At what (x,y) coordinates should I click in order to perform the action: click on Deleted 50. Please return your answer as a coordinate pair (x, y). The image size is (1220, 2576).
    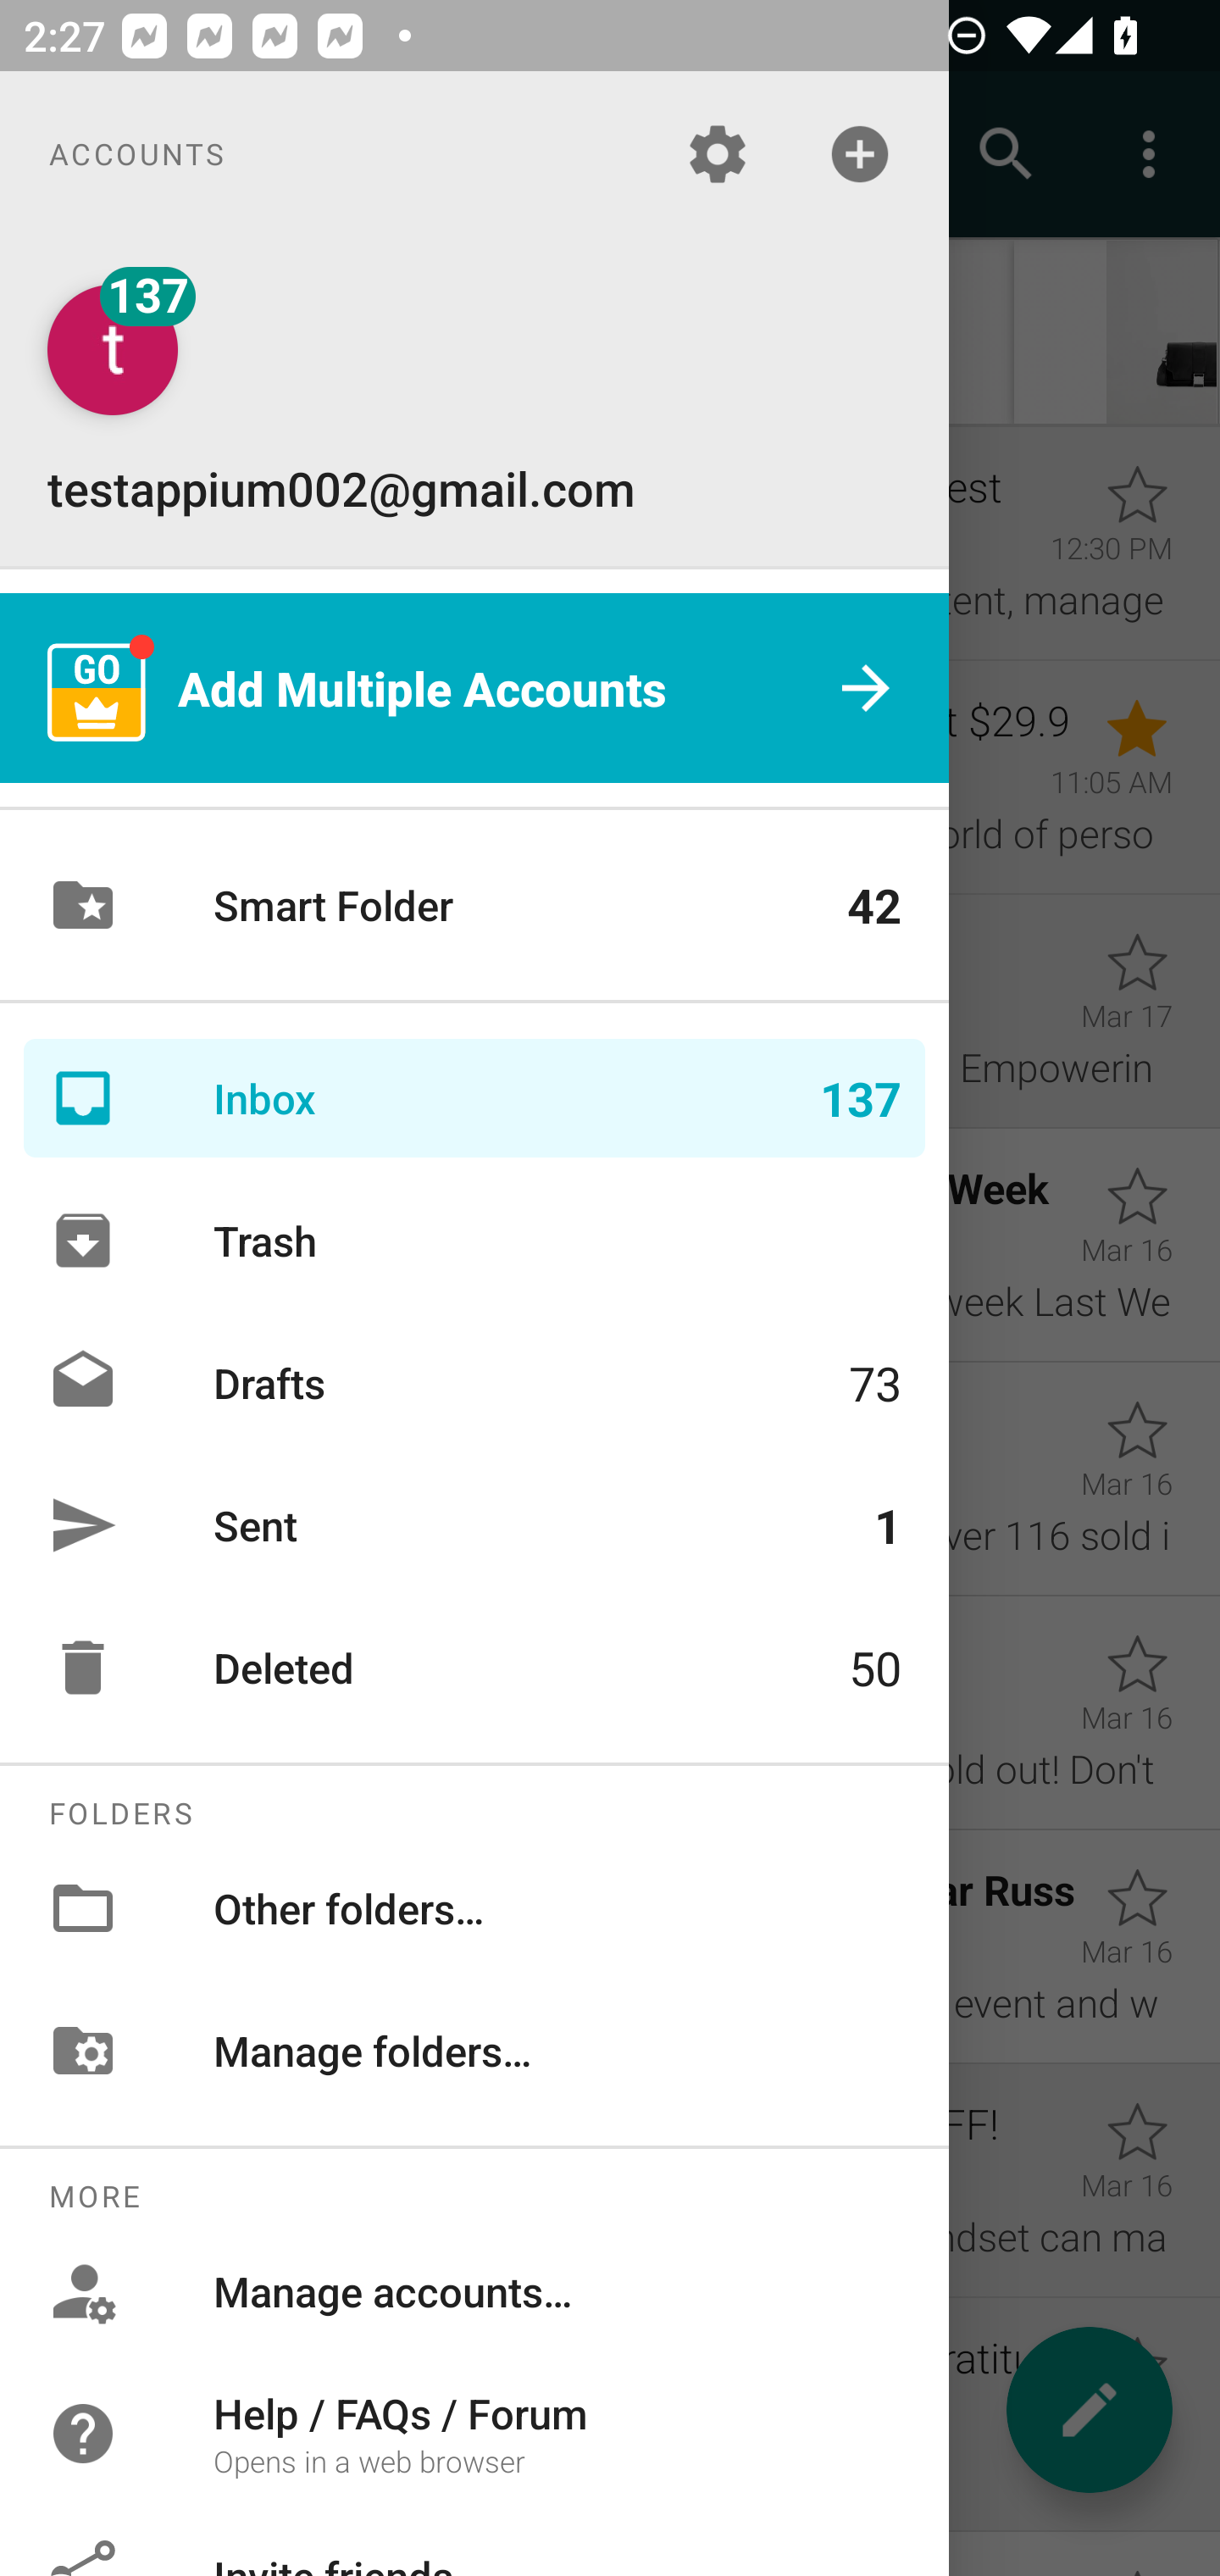
    Looking at the image, I should click on (474, 1668).